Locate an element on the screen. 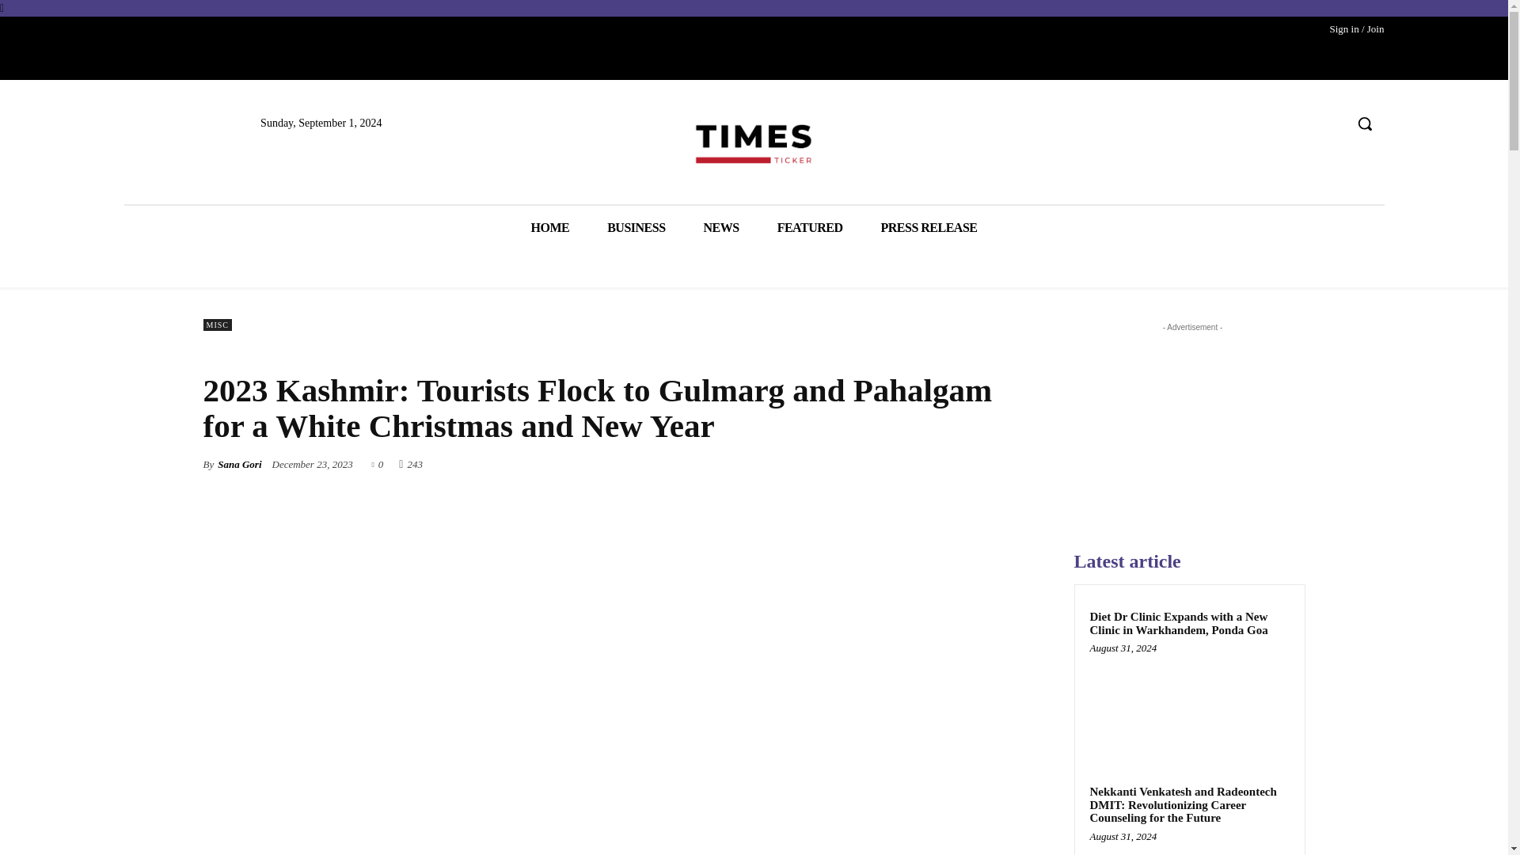 The image size is (1520, 855). MISC is located at coordinates (216, 325).